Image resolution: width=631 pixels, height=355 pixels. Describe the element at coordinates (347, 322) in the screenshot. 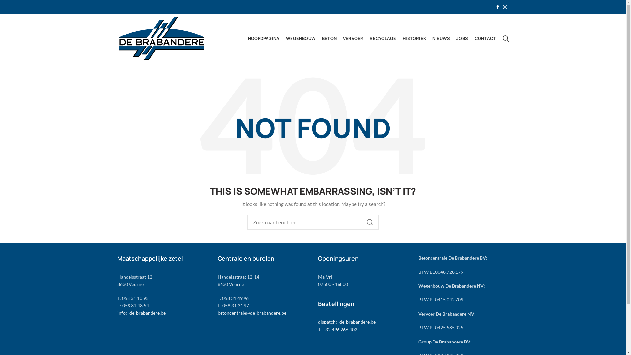

I see `dispatch@de-brabandere.be` at that location.